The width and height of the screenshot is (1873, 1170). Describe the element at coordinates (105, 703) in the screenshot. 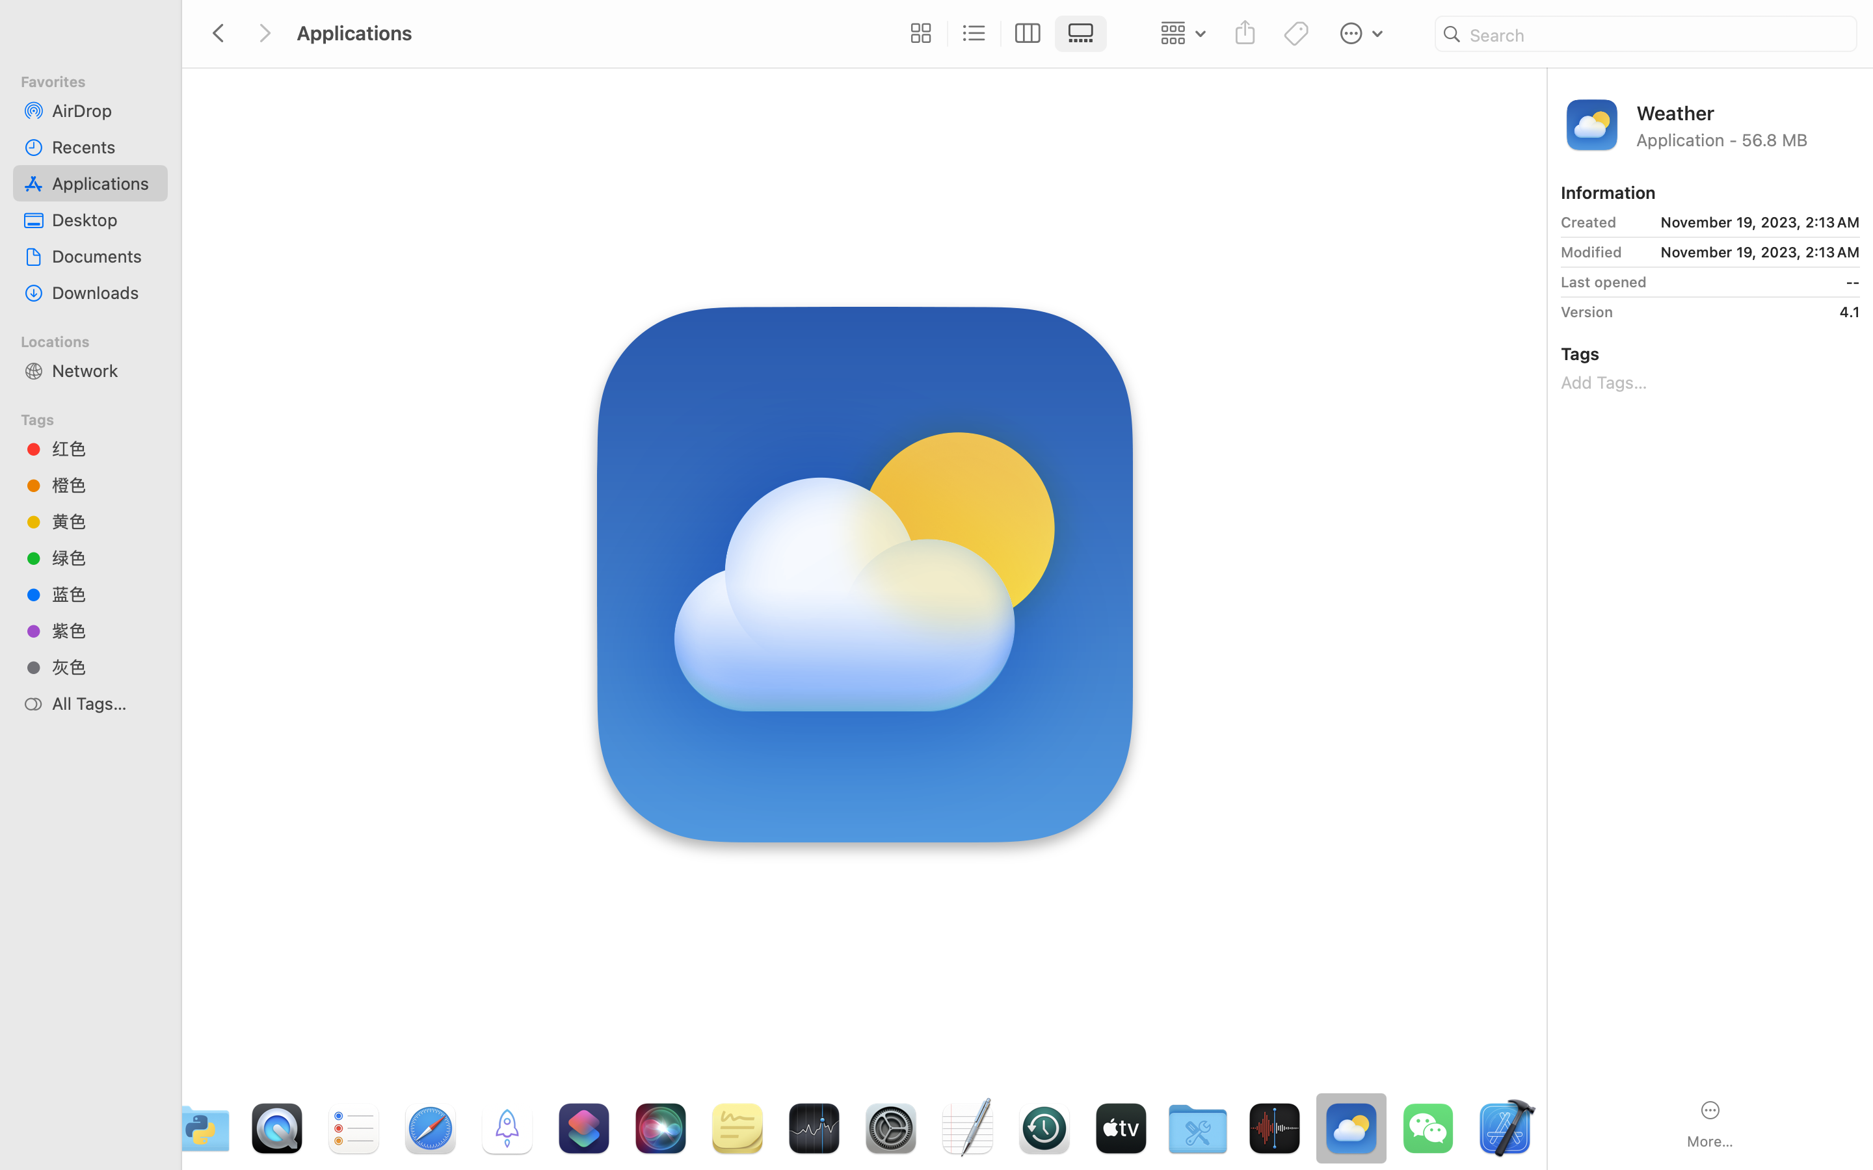

I see `All Tags…` at that location.